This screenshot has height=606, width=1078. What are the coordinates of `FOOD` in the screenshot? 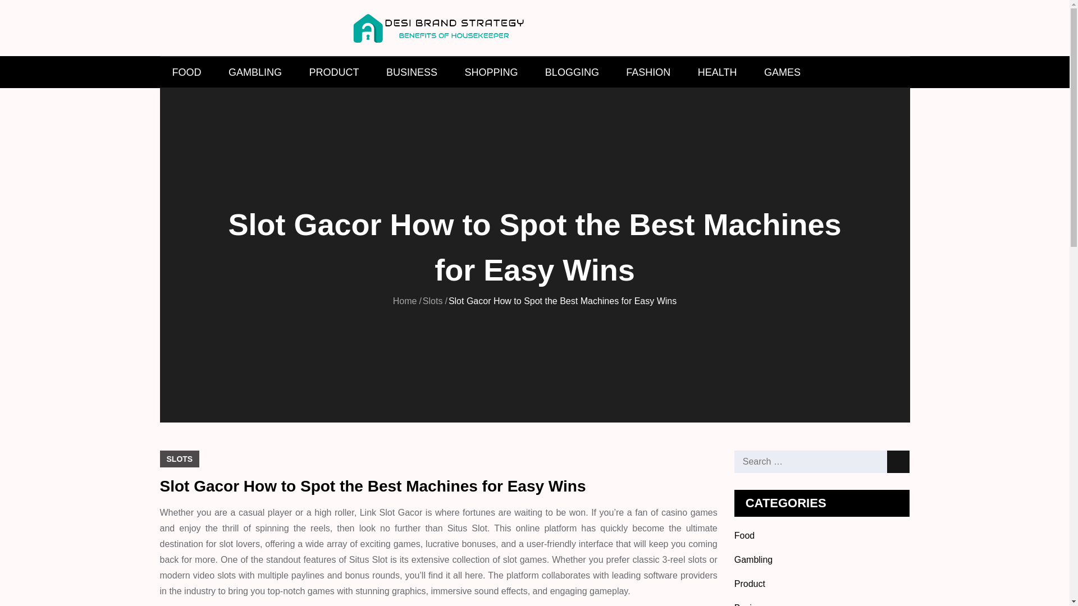 It's located at (186, 72).